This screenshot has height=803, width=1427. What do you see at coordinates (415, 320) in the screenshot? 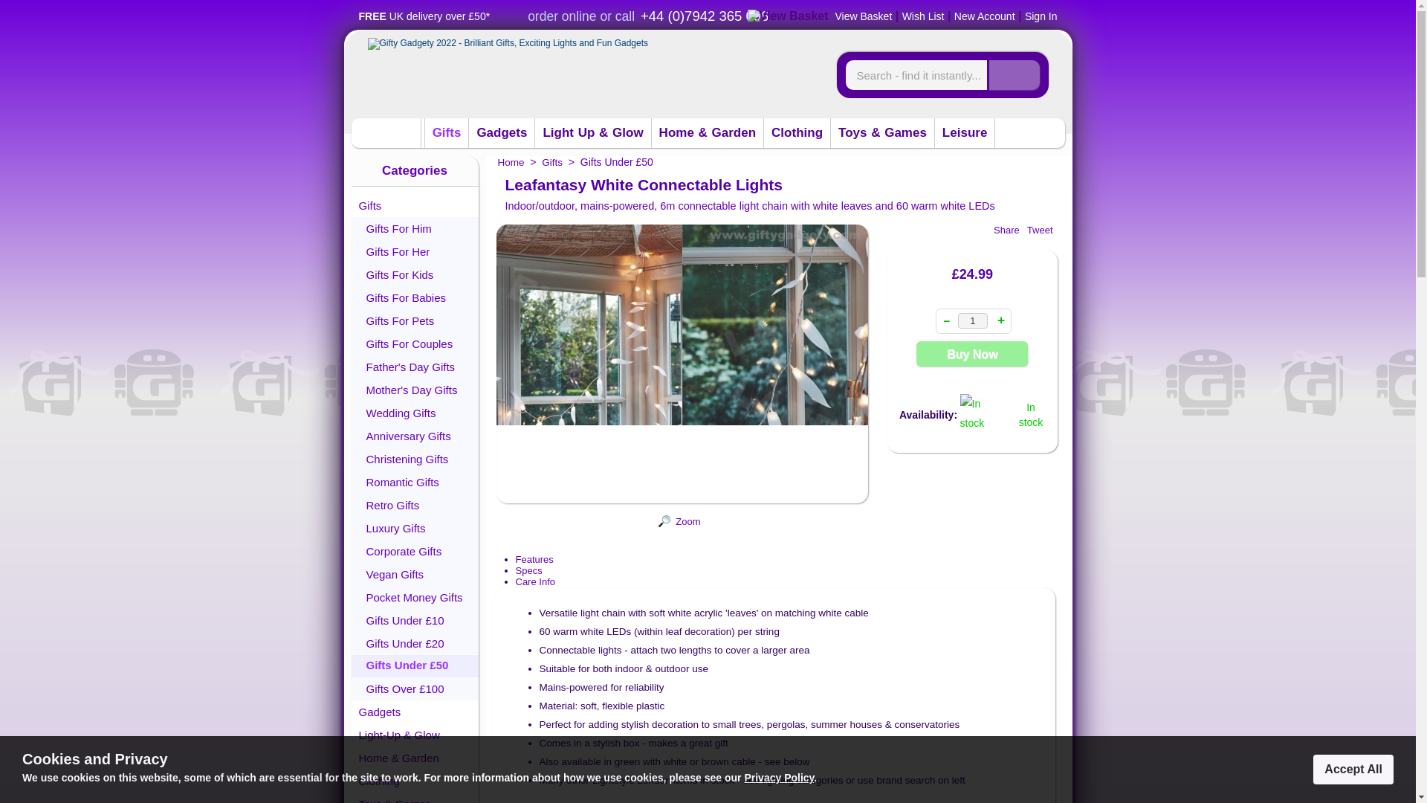
I see `Gifts For Pets` at bounding box center [415, 320].